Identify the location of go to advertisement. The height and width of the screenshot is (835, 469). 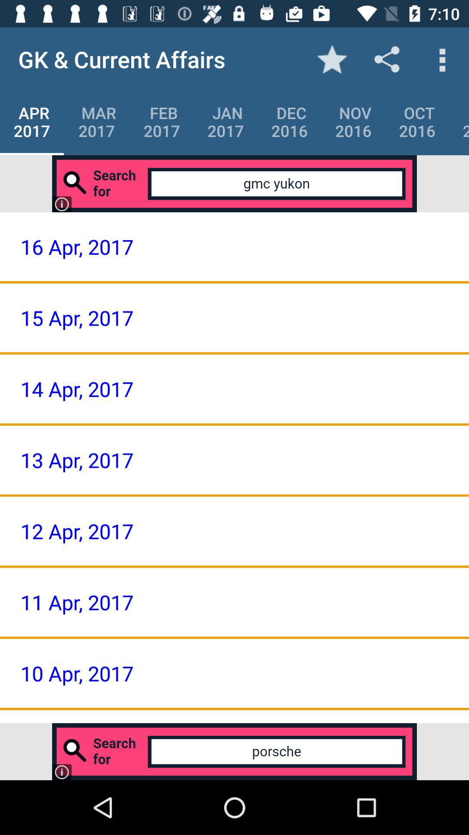
(234, 751).